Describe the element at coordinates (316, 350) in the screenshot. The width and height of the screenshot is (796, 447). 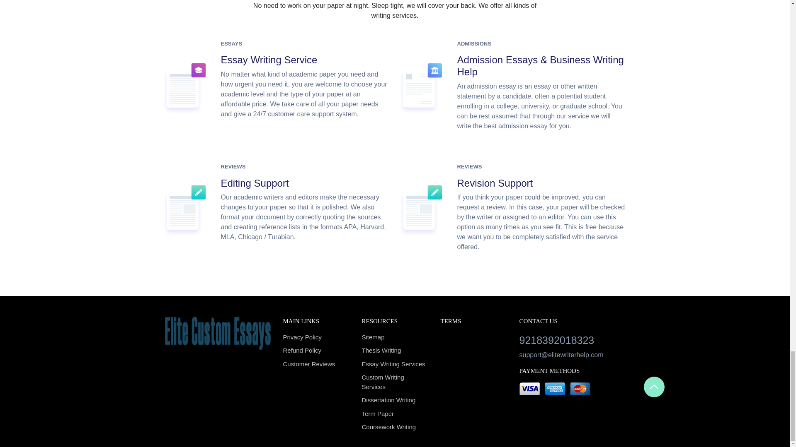
I see `Refund Policy` at that location.